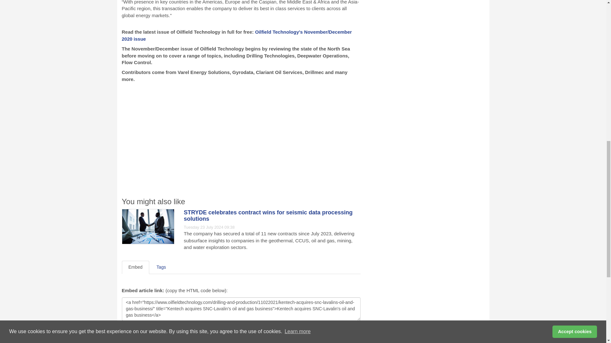 This screenshot has height=343, width=611. I want to click on Embed, so click(135, 267).